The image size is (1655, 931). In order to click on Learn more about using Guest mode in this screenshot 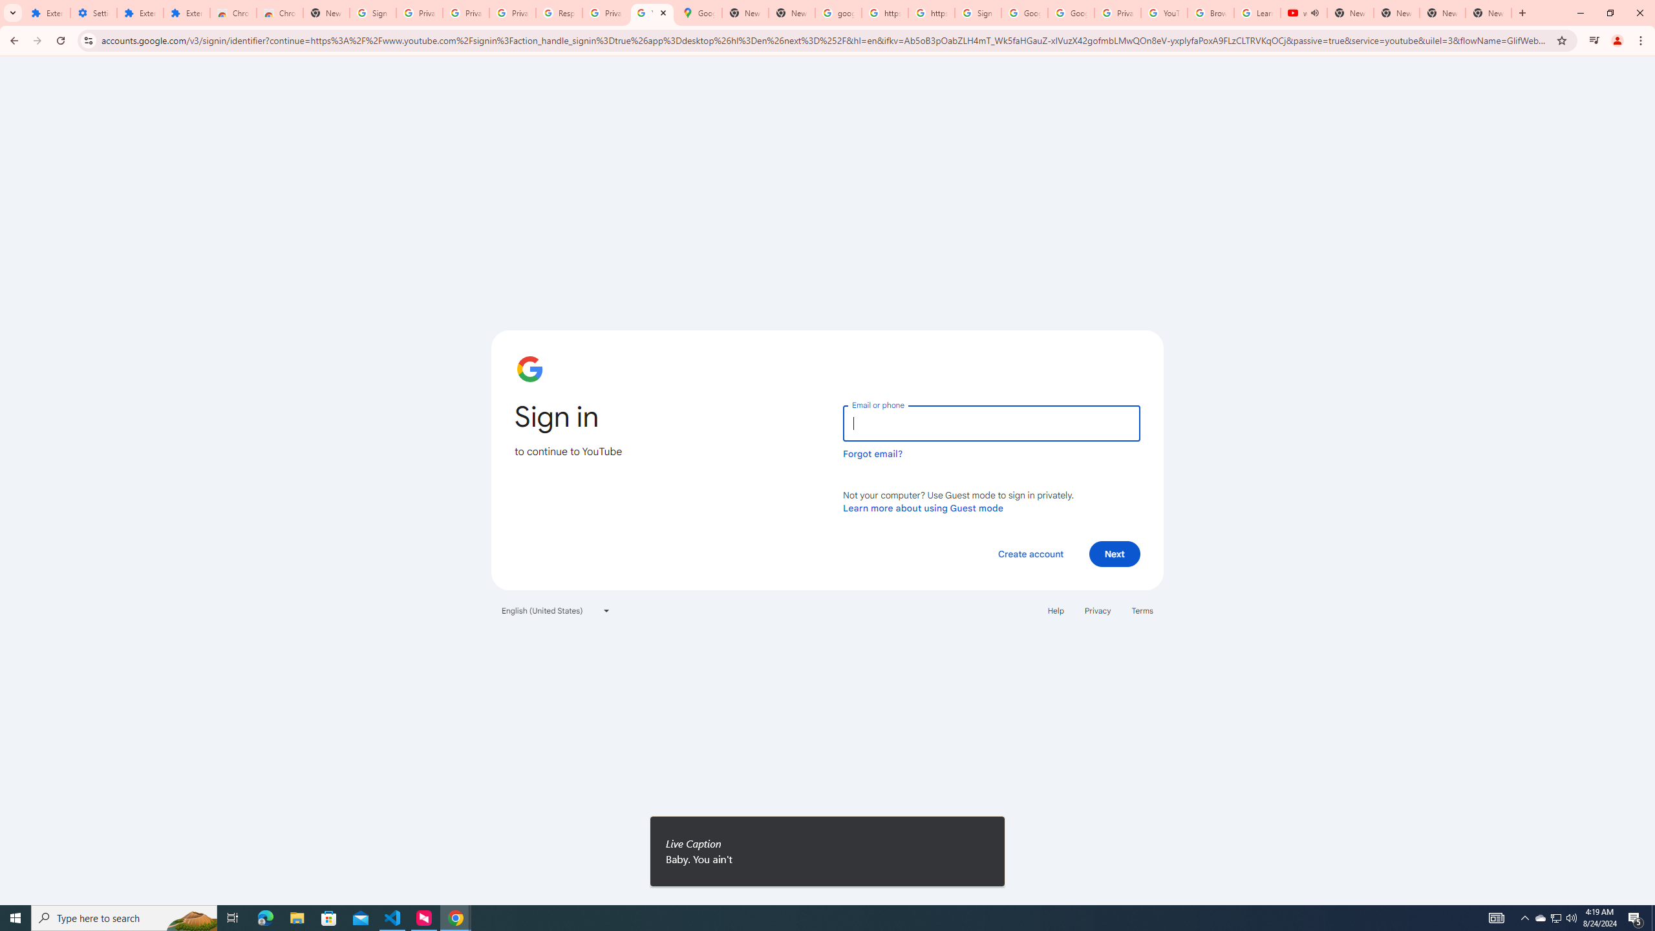, I will do `click(923, 508)`.